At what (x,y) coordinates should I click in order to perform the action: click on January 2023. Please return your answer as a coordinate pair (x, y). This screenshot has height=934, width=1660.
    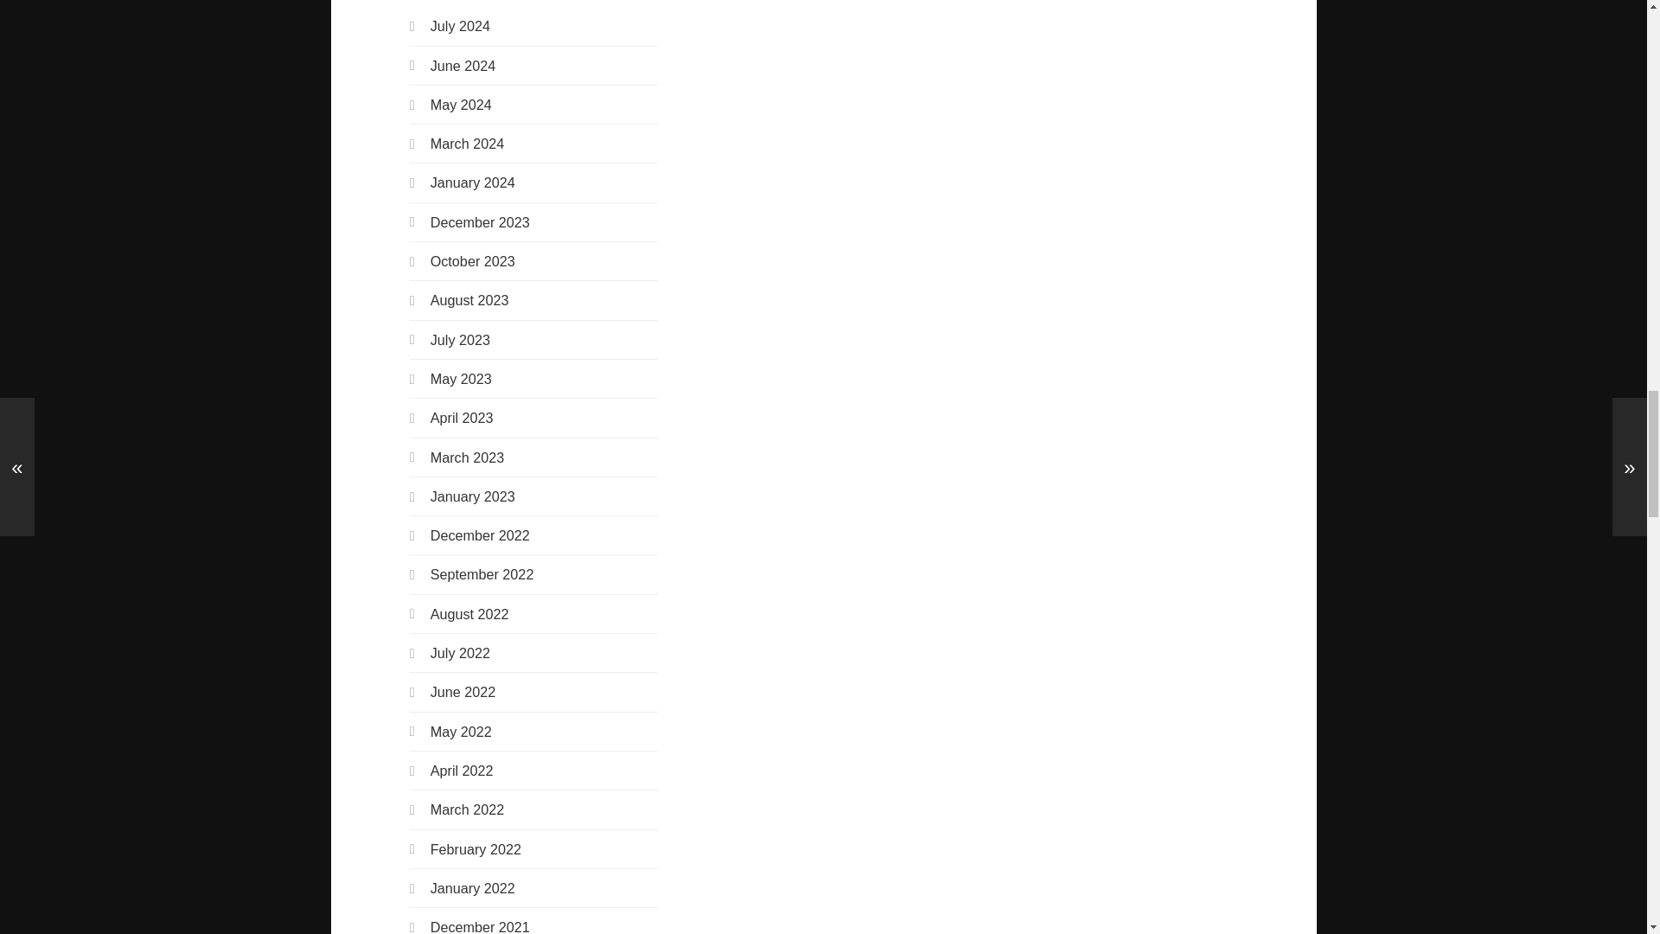
    Looking at the image, I should click on (472, 496).